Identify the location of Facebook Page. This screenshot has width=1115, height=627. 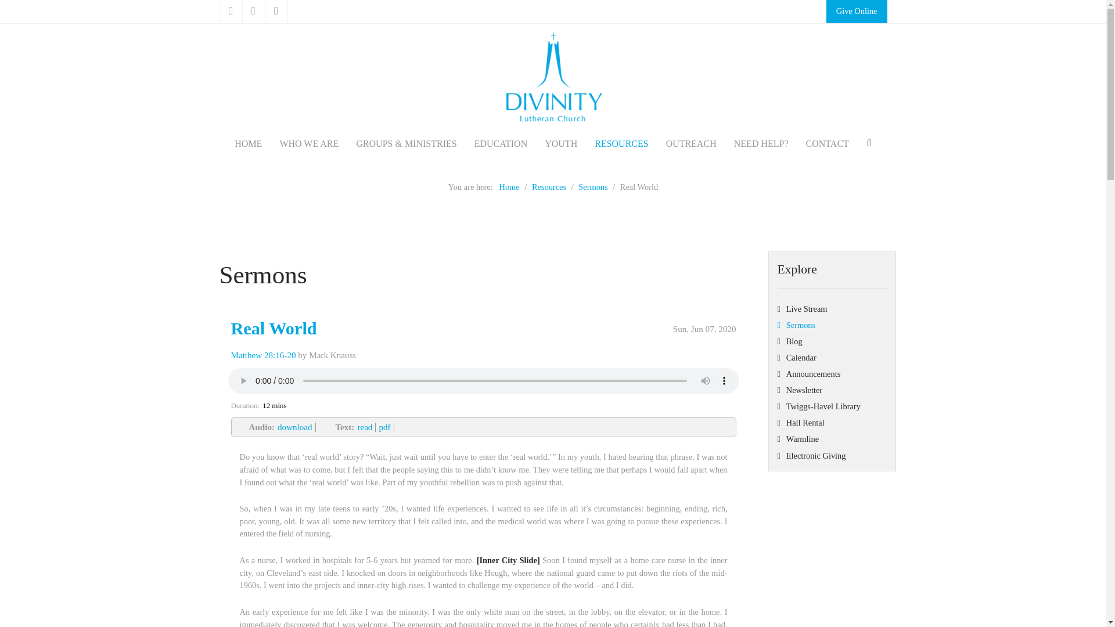
(231, 10).